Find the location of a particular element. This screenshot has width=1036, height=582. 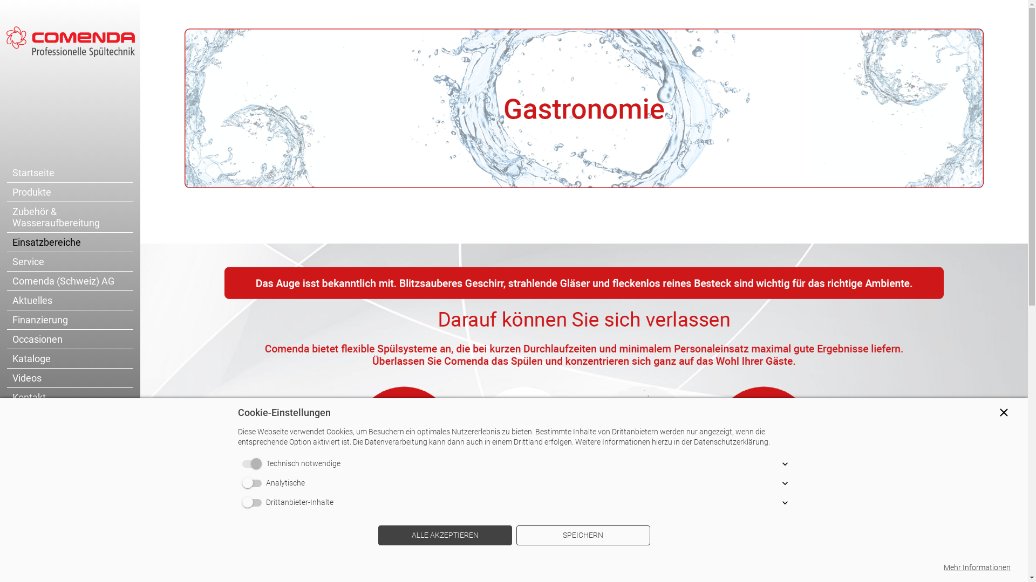

Webshop is located at coordinates (70, 417).